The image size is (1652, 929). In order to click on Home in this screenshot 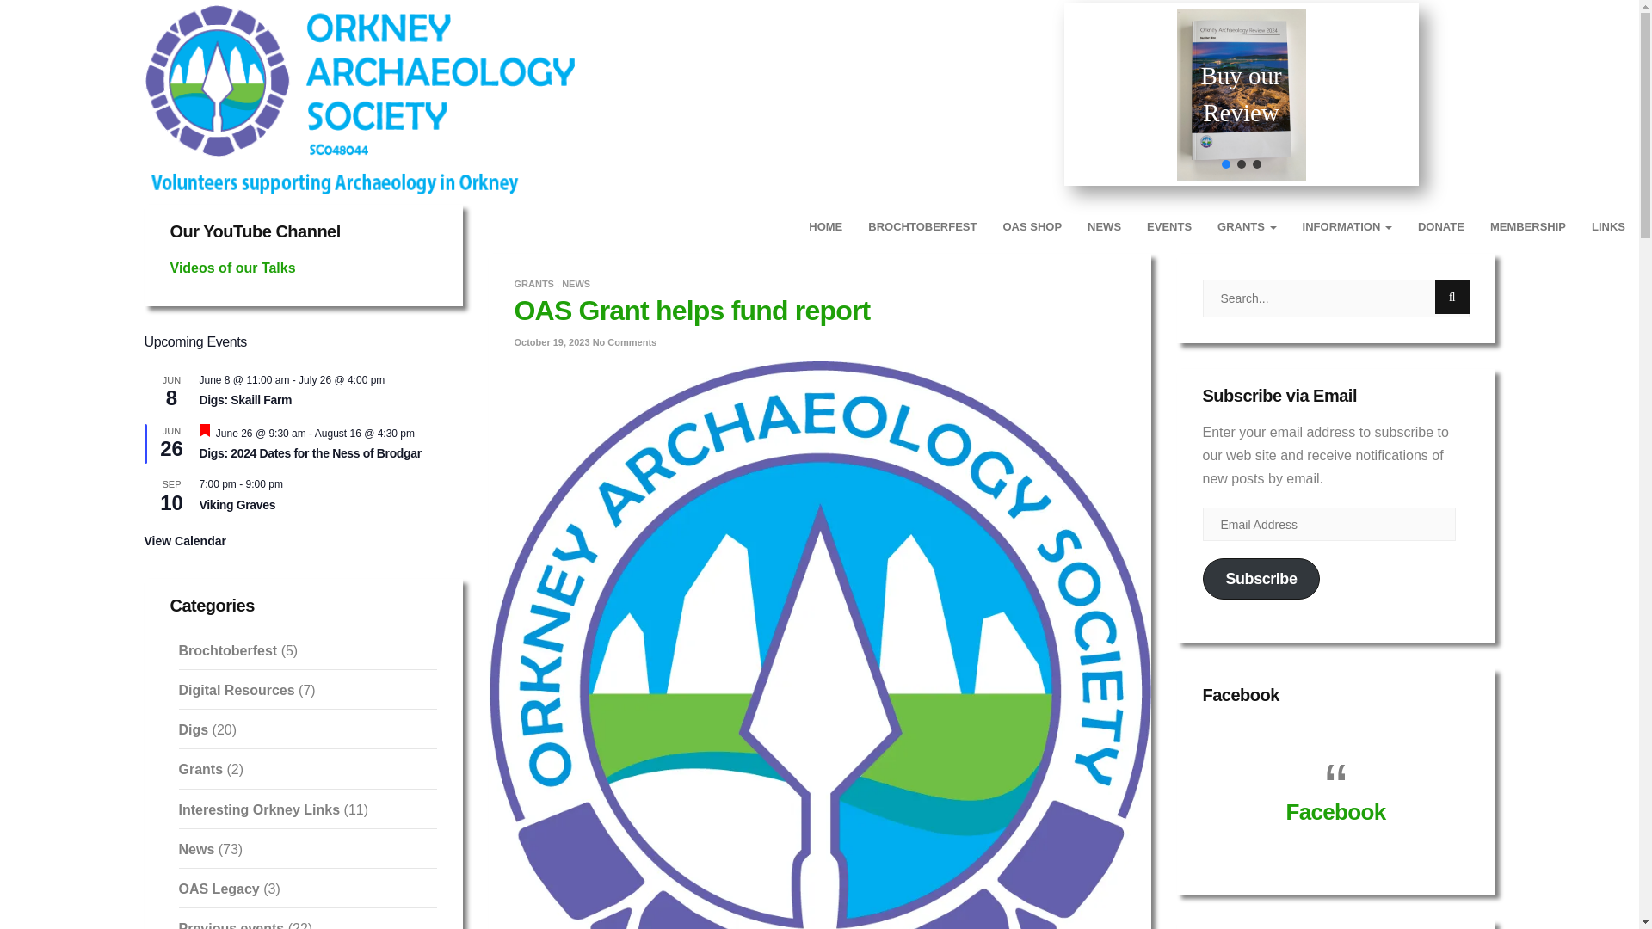, I will do `click(826, 227)`.